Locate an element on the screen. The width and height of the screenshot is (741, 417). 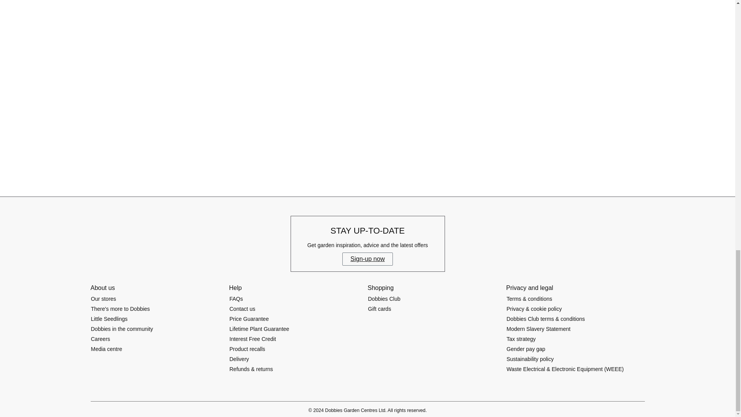
Delivery is located at coordinates (239, 359).